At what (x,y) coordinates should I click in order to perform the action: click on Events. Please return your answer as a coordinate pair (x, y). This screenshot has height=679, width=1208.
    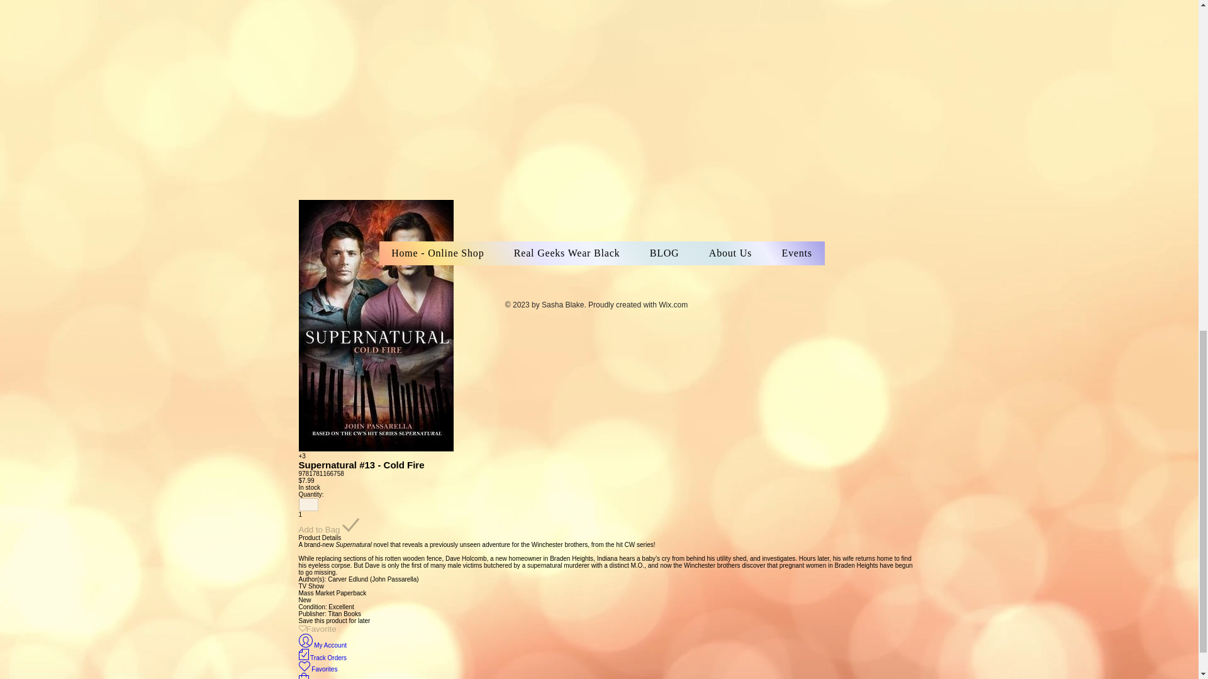
    Looking at the image, I should click on (797, 253).